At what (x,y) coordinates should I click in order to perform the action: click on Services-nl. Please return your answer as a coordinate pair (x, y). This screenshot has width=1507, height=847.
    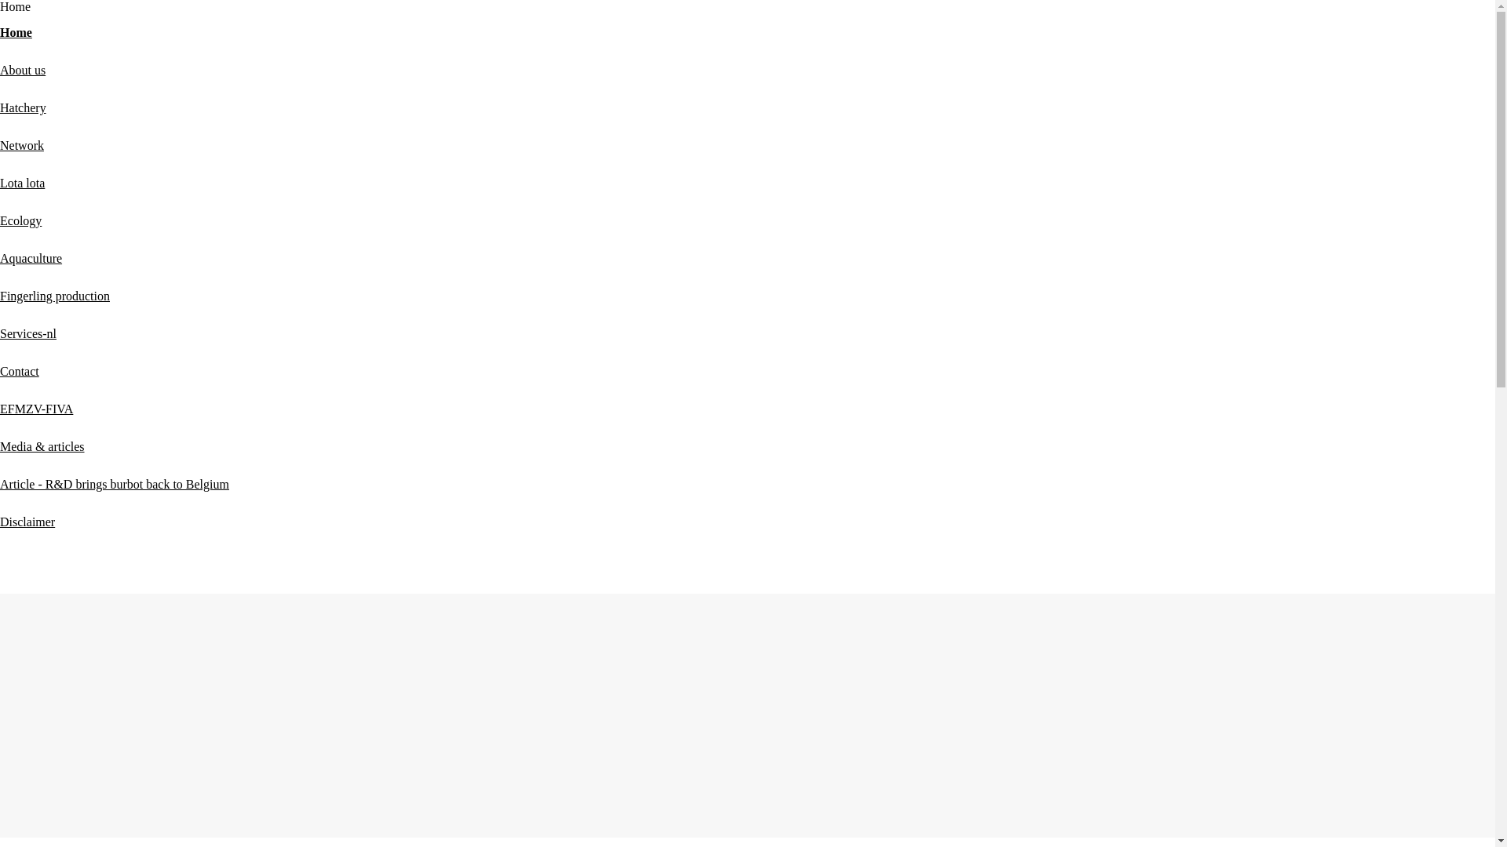
    Looking at the image, I should click on (28, 334).